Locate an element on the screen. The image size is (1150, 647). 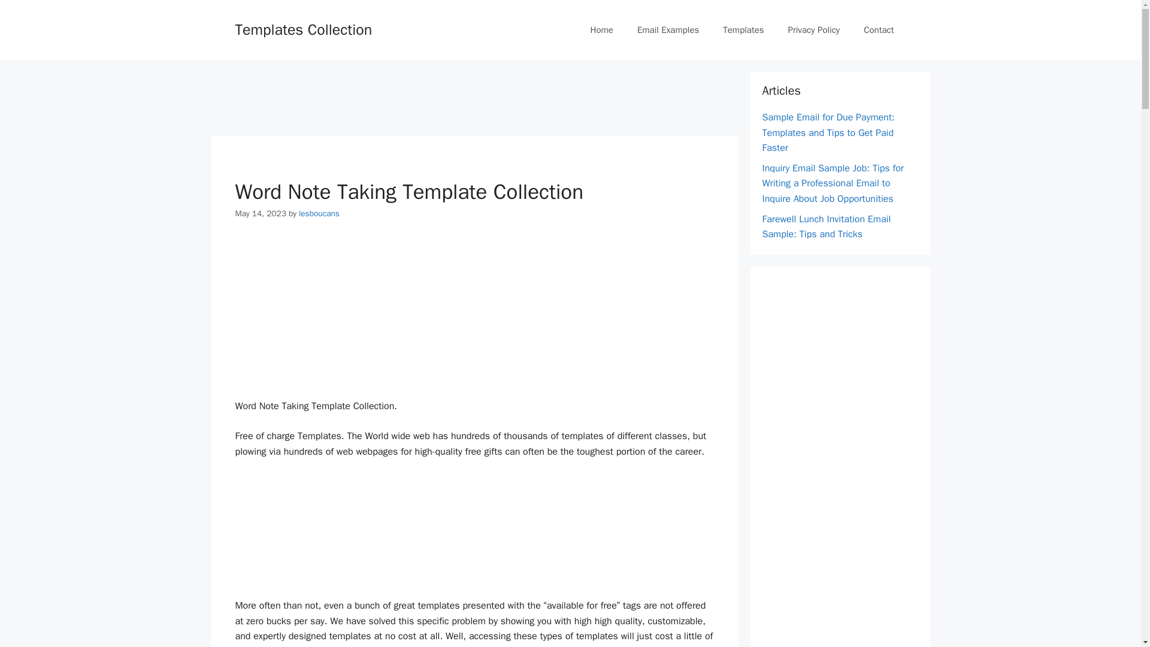
Farewell Lunch Invitation Email Sample: Tips and Tricks is located at coordinates (825, 226).